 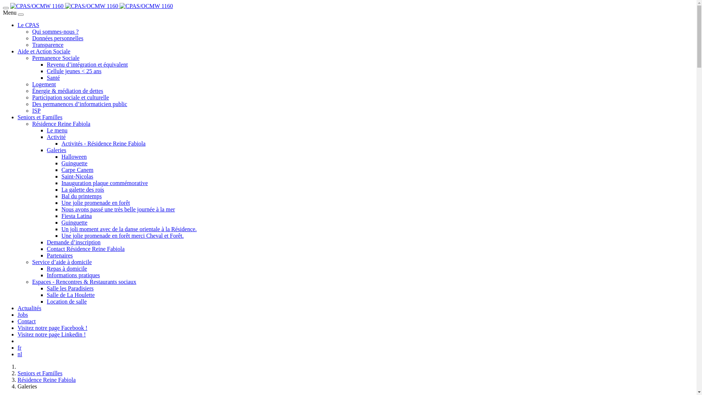 I want to click on Espaces - Rencontres & Restaurants sociaux, so click(x=84, y=282).